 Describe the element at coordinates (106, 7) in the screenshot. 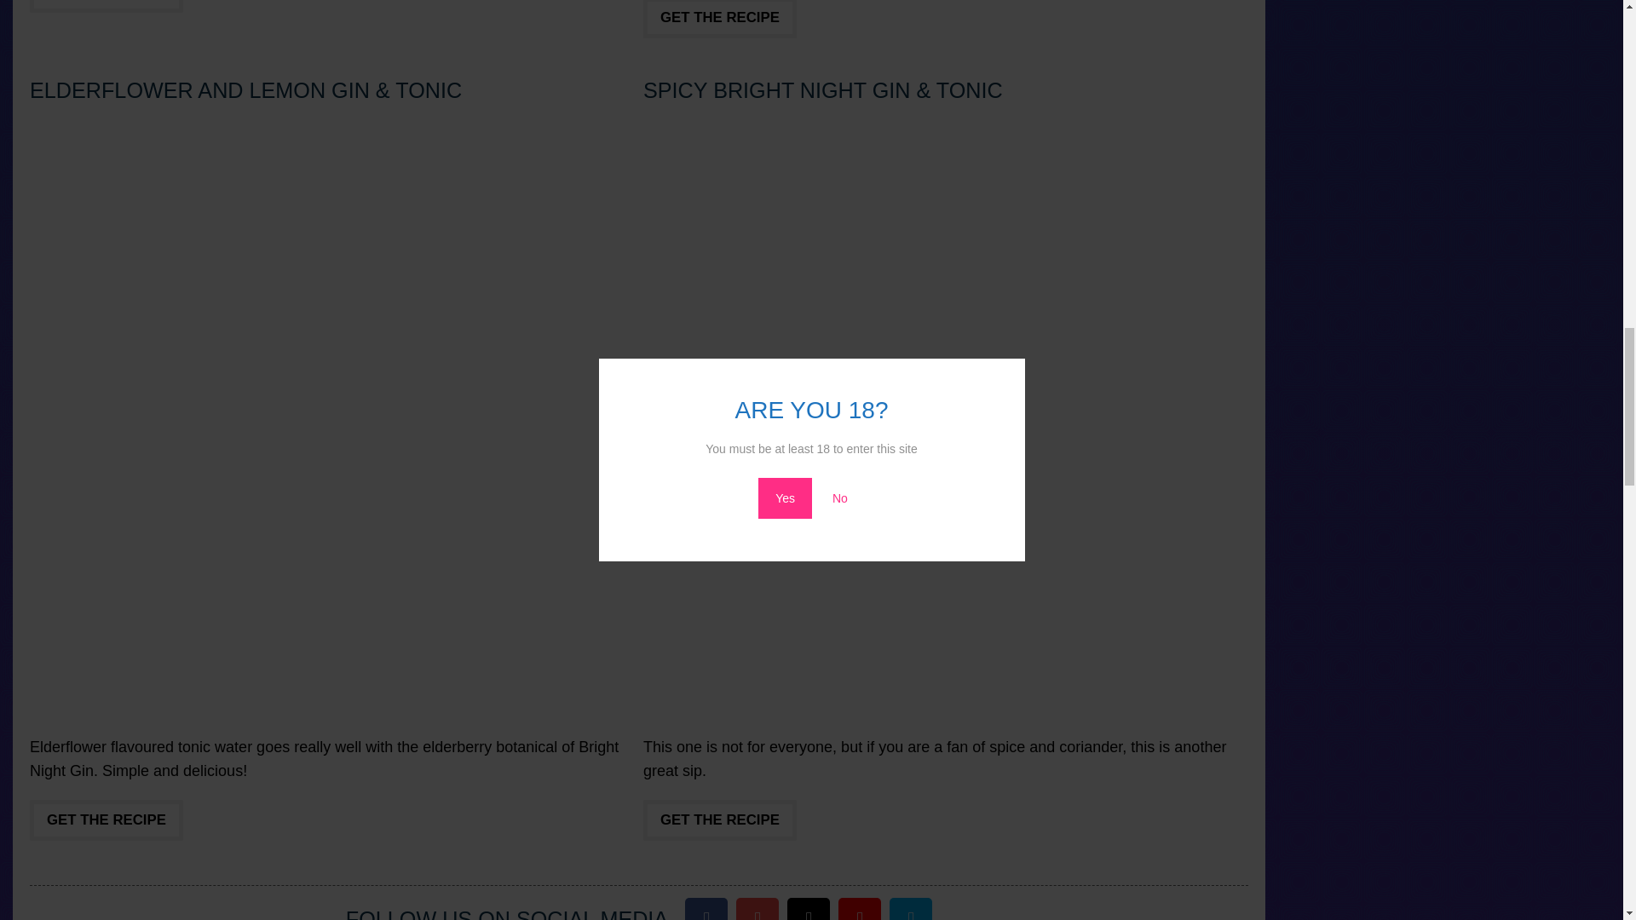

I see `GET THE RECIPE` at that location.